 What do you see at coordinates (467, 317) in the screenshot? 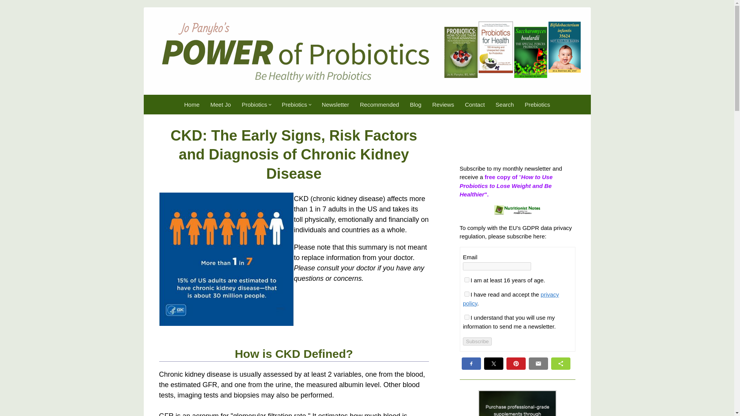
I see `on` at bounding box center [467, 317].